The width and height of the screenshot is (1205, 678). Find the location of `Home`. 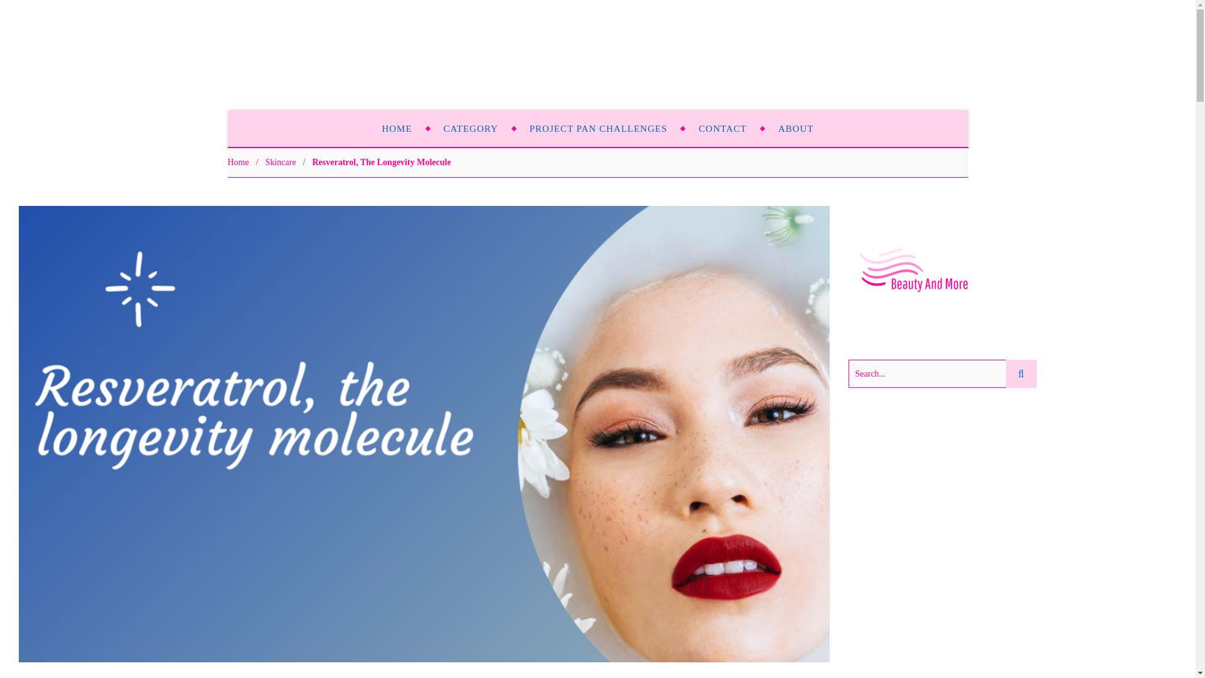

Home is located at coordinates (237, 162).